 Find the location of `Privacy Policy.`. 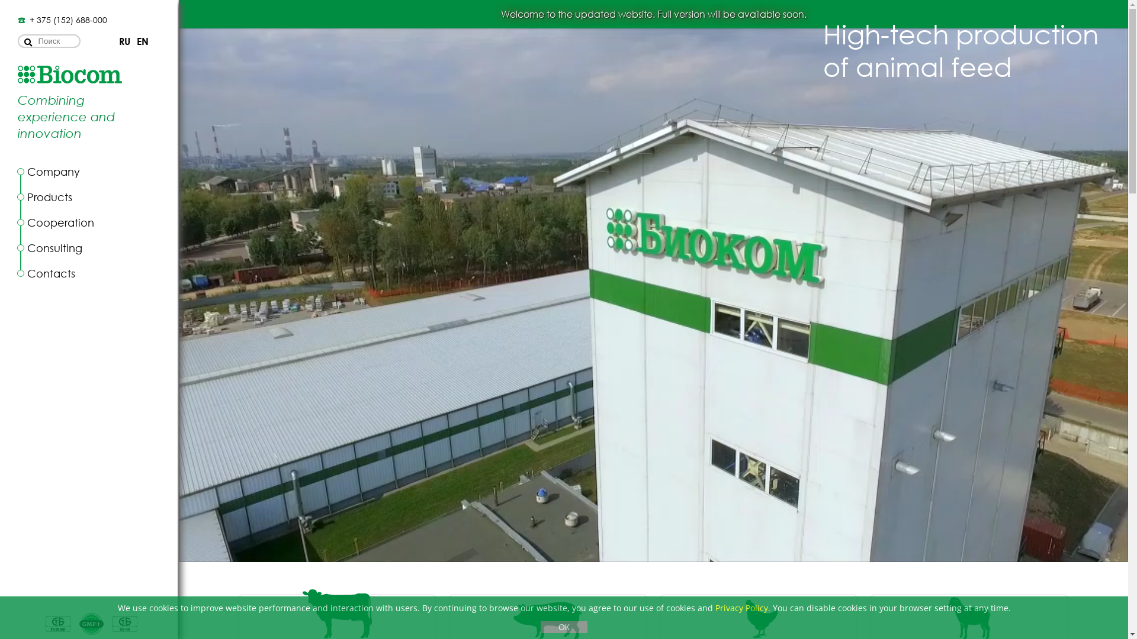

Privacy Policy. is located at coordinates (743, 608).